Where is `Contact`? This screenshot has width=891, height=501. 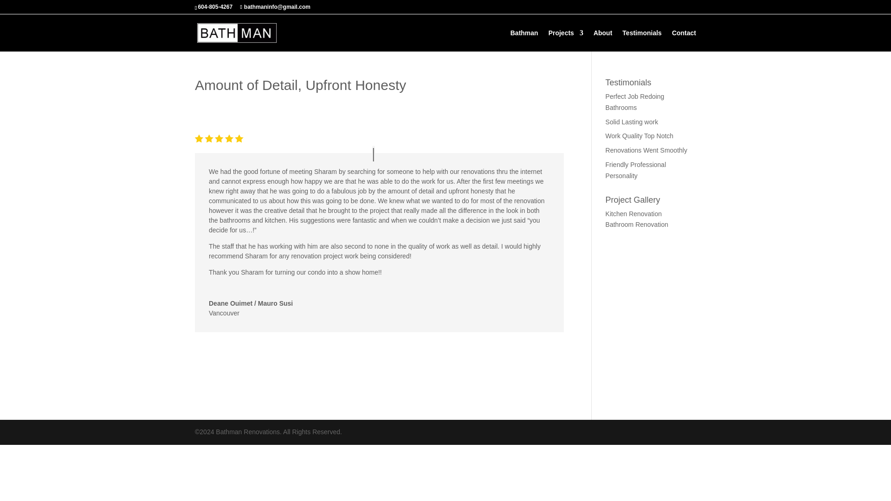
Contact is located at coordinates (684, 40).